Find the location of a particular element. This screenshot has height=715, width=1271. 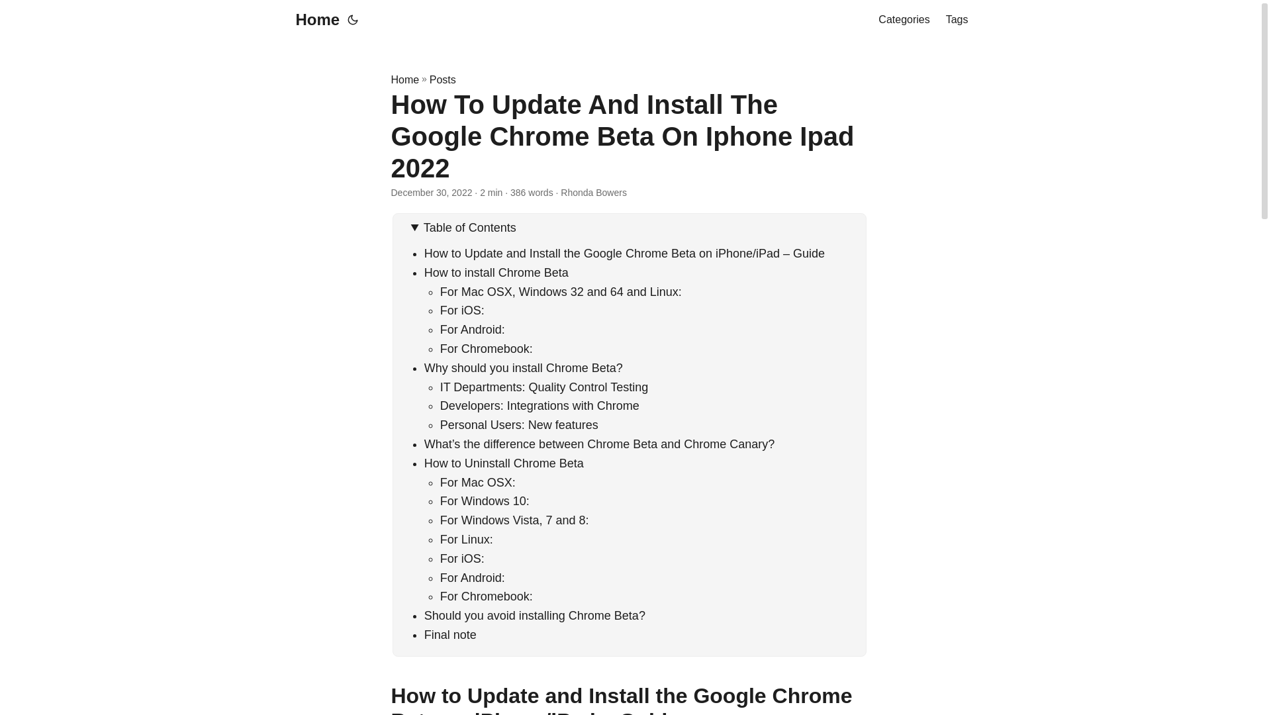

How to install Chrome Beta is located at coordinates (496, 273).